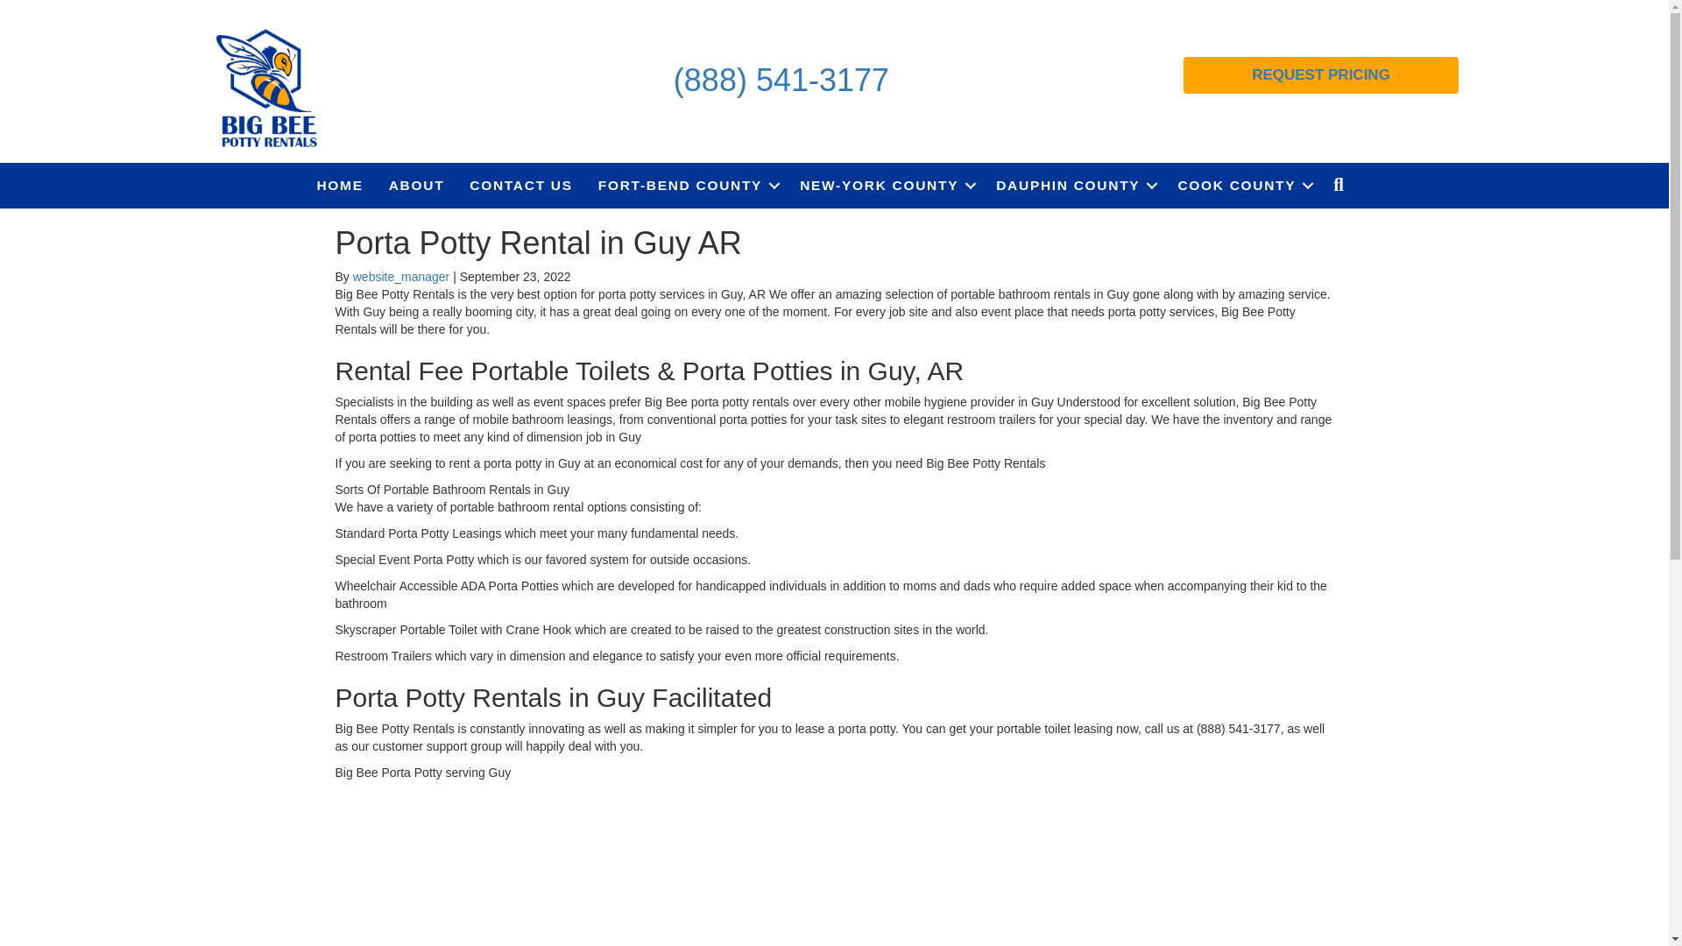  What do you see at coordinates (686, 185) in the screenshot?
I see `FORT-BEND COUNTY` at bounding box center [686, 185].